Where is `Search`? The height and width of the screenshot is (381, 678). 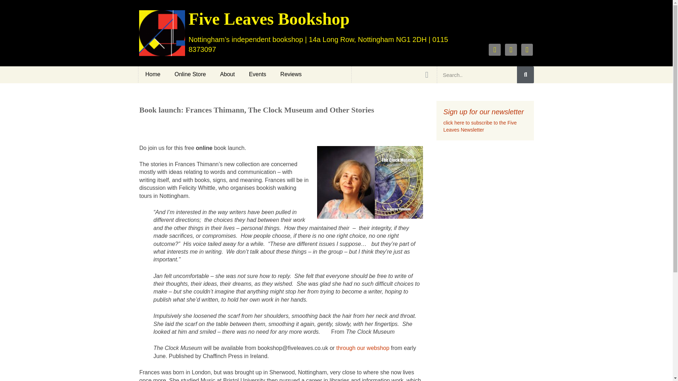 Search is located at coordinates (477, 75).